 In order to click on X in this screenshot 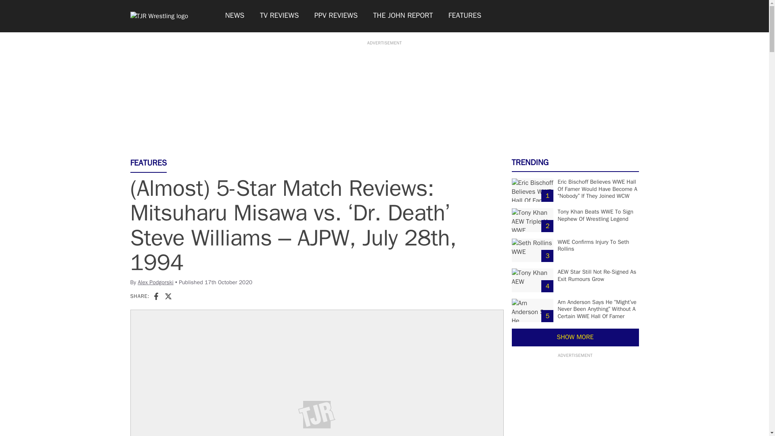, I will do `click(168, 296)`.